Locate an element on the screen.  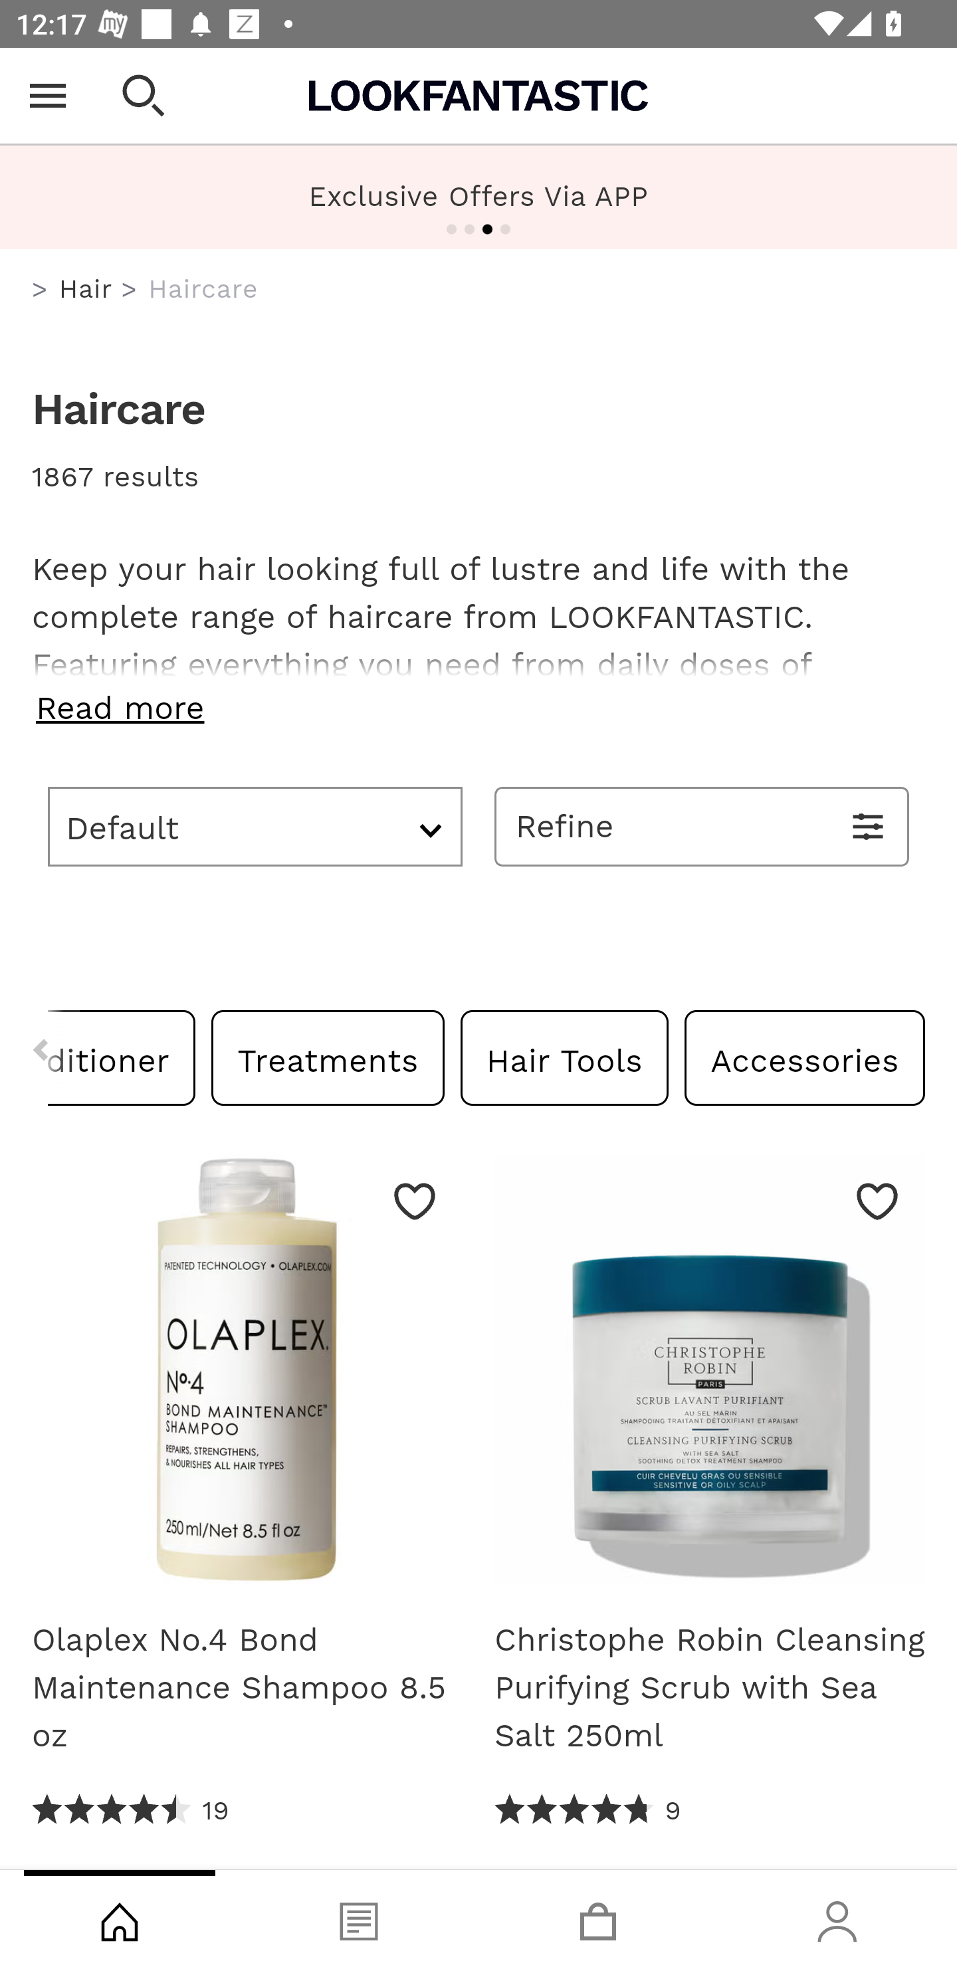
Shop Treatments is located at coordinates (328, 1057).